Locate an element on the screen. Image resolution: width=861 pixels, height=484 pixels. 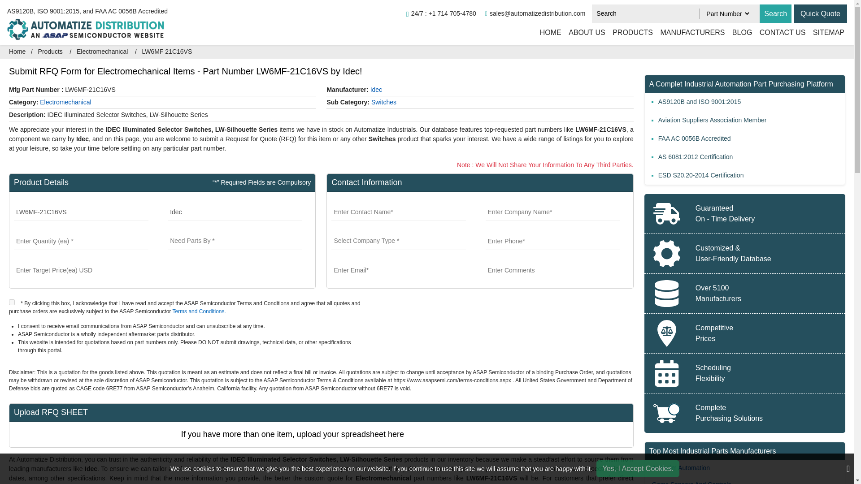
ABOUT US is located at coordinates (587, 32).